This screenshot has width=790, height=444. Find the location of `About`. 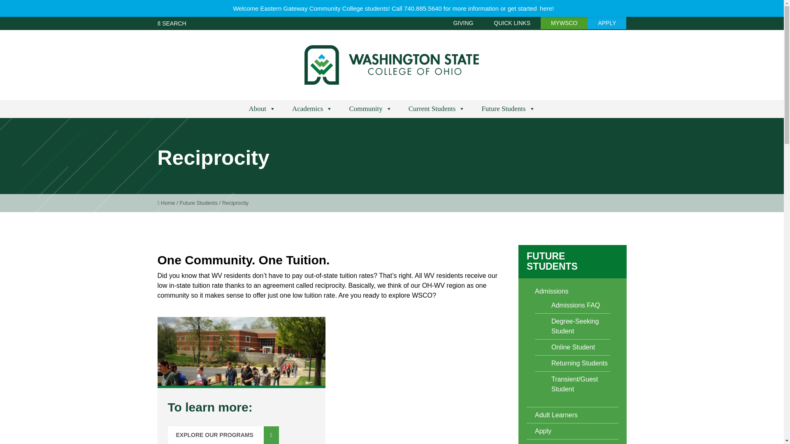

About is located at coordinates (262, 109).